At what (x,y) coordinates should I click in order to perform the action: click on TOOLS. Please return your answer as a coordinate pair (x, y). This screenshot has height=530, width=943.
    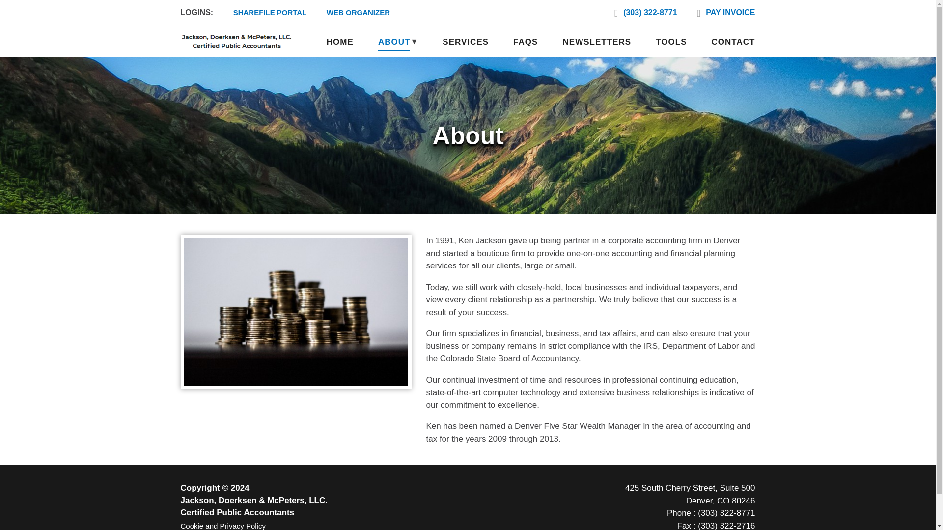
    Looking at the image, I should click on (340, 42).